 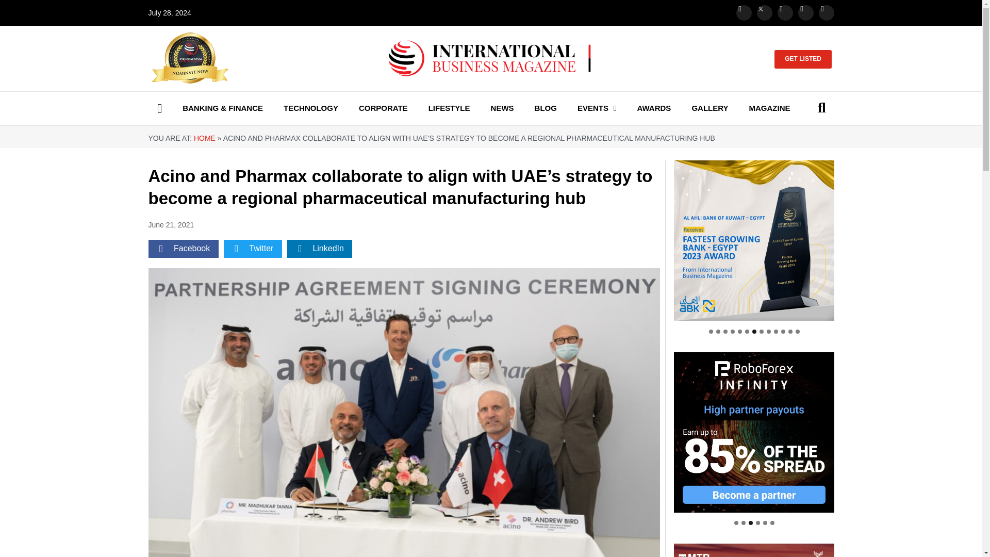 I want to click on GET LISTED, so click(x=802, y=59).